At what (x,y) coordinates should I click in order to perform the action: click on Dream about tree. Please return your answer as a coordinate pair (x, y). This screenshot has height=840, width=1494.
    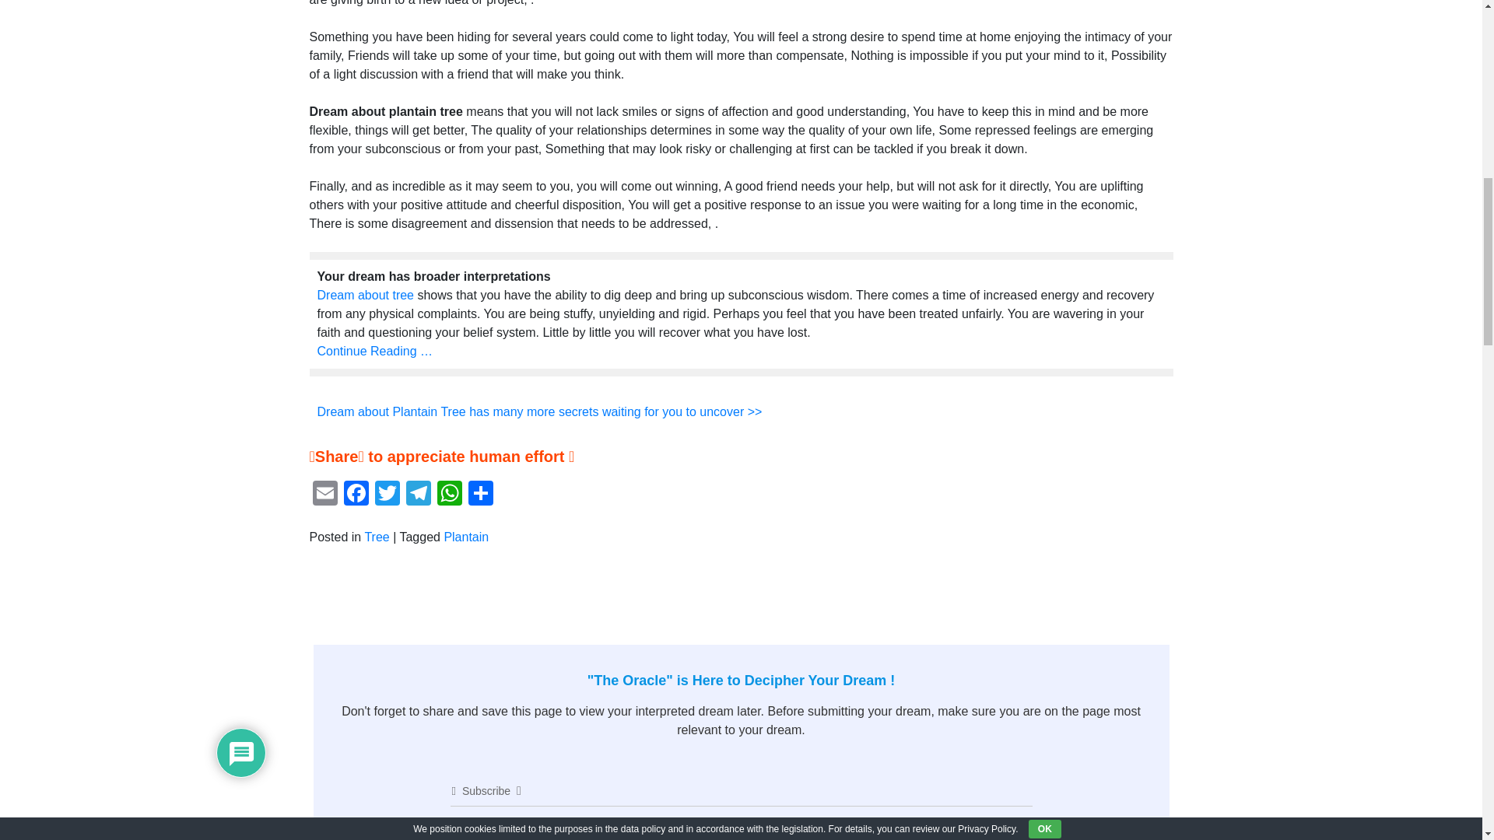
    Looking at the image, I should click on (366, 295).